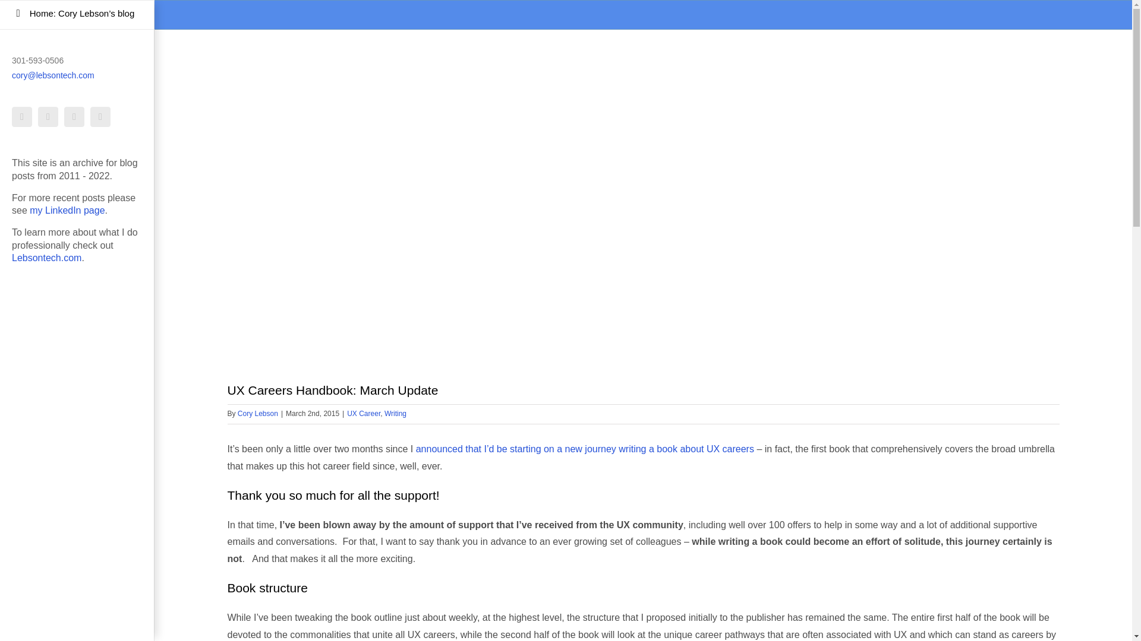 The width and height of the screenshot is (1141, 641). Describe the element at coordinates (100, 116) in the screenshot. I see `Email` at that location.